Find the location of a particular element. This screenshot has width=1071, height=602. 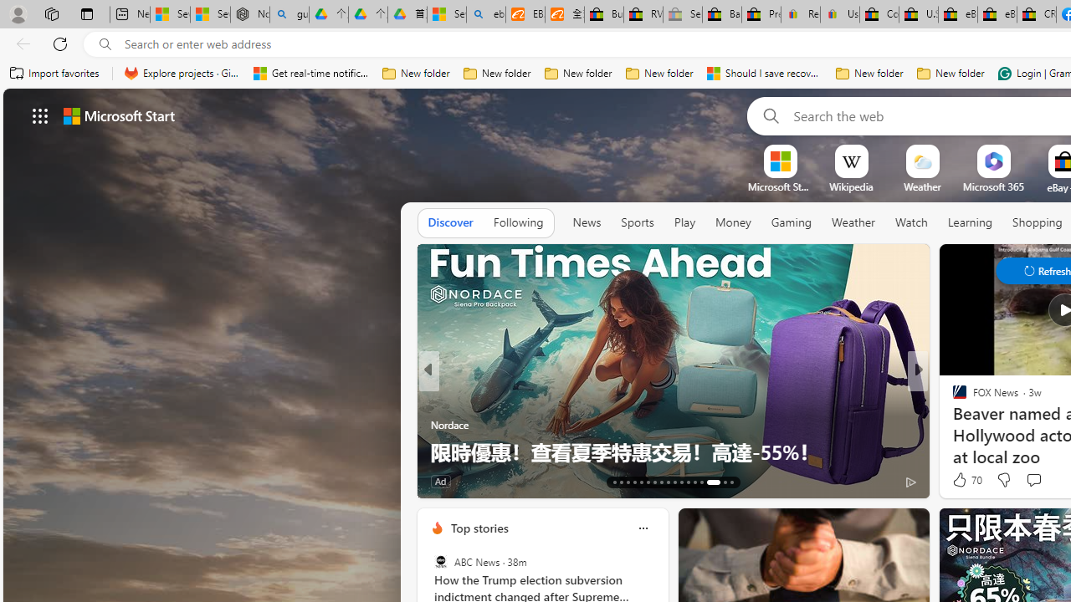

Baby Keepsakes & Announcements for sale | eBay is located at coordinates (721, 15).